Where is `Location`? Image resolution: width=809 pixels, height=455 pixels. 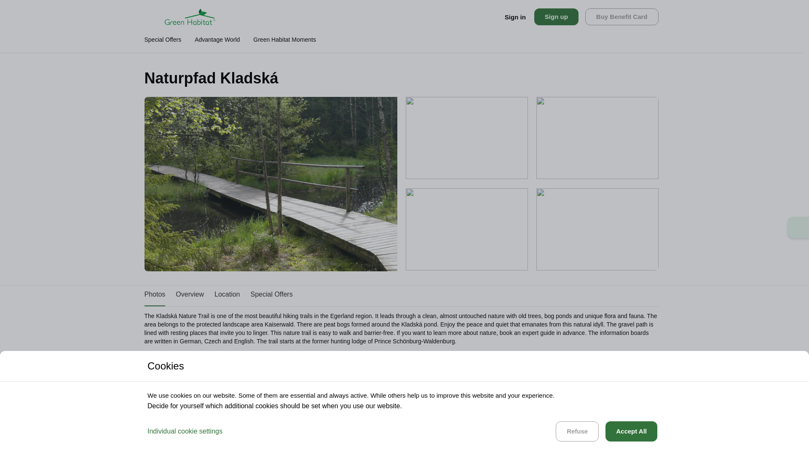 Location is located at coordinates (227, 295).